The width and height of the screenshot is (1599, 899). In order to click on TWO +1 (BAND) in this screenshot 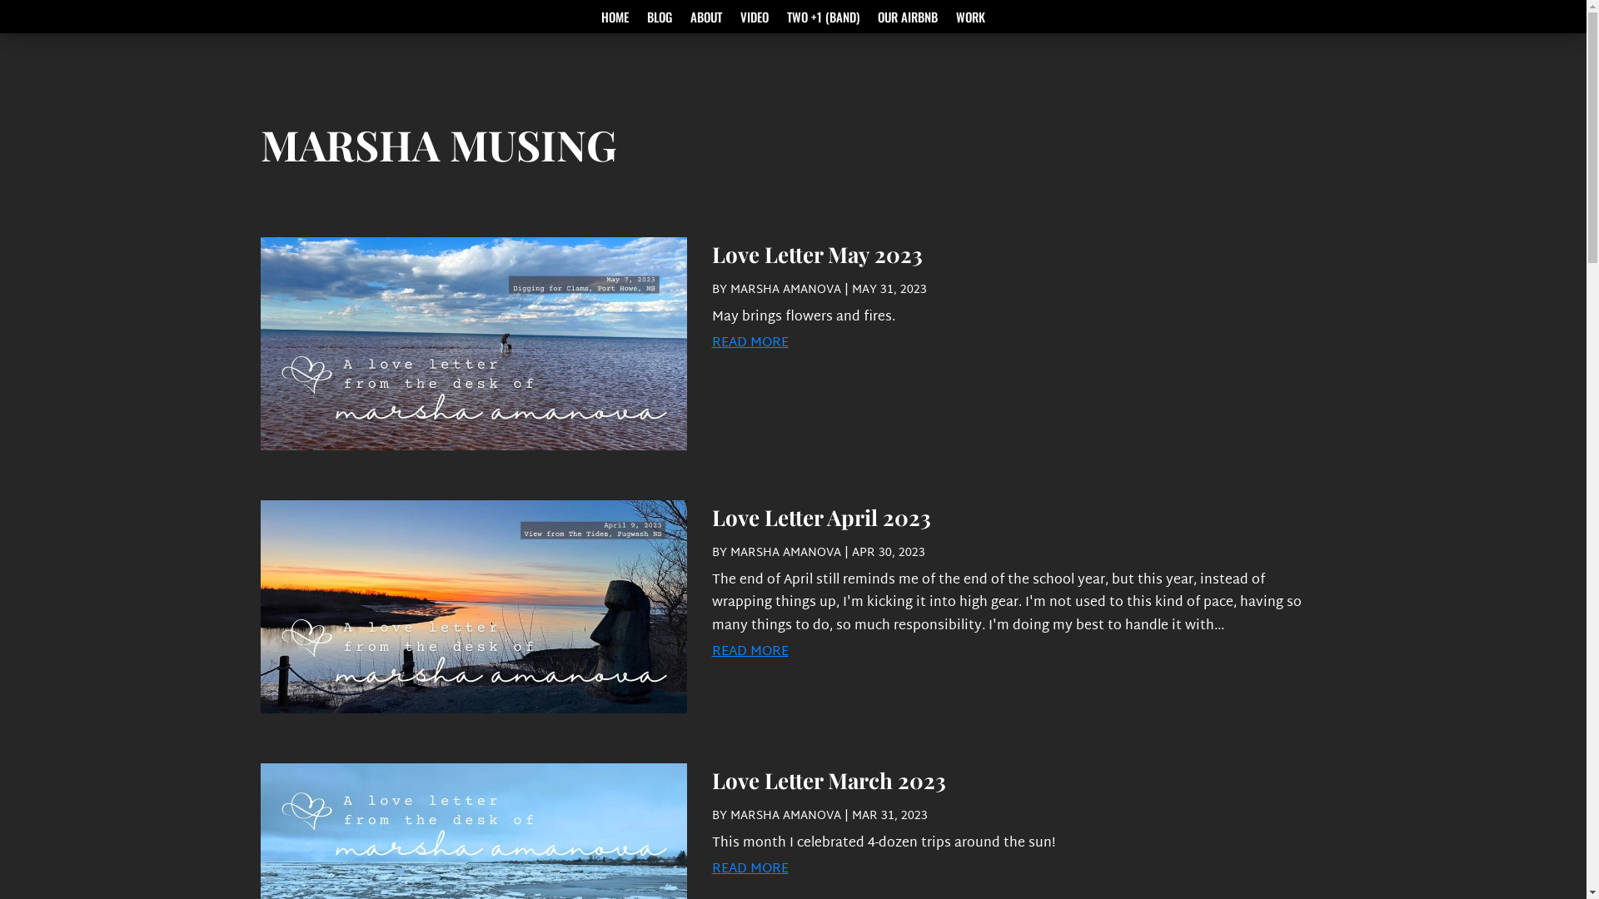, I will do `click(823, 20)`.